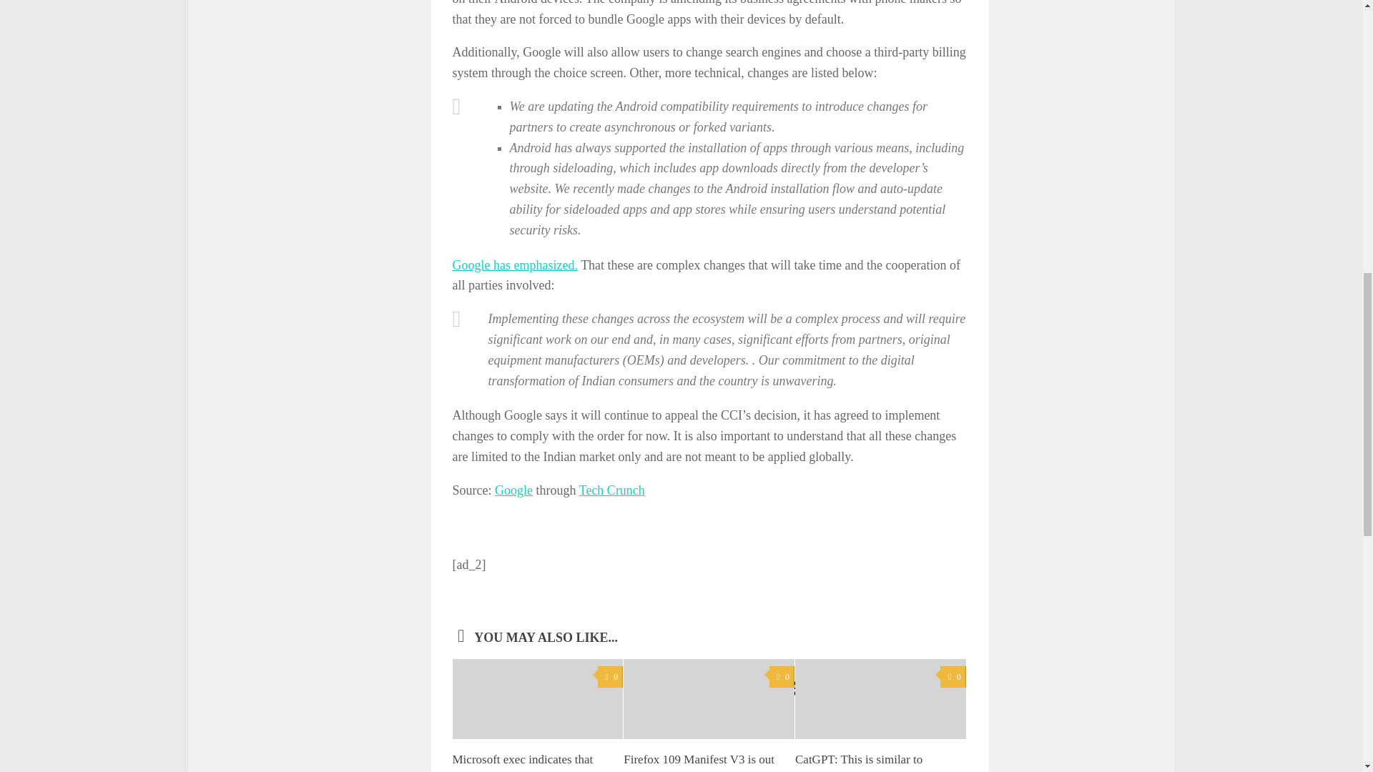 The height and width of the screenshot is (772, 1373). I want to click on Google, so click(513, 490).